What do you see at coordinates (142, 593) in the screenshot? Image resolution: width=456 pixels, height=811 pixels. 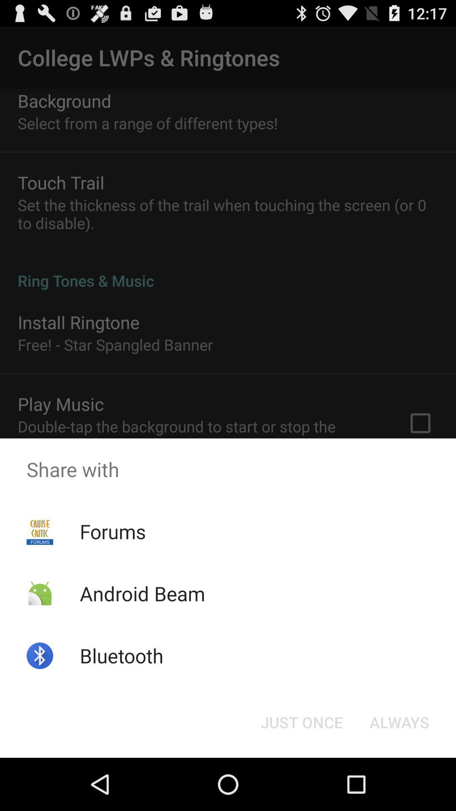 I see `launch android beam` at bounding box center [142, 593].